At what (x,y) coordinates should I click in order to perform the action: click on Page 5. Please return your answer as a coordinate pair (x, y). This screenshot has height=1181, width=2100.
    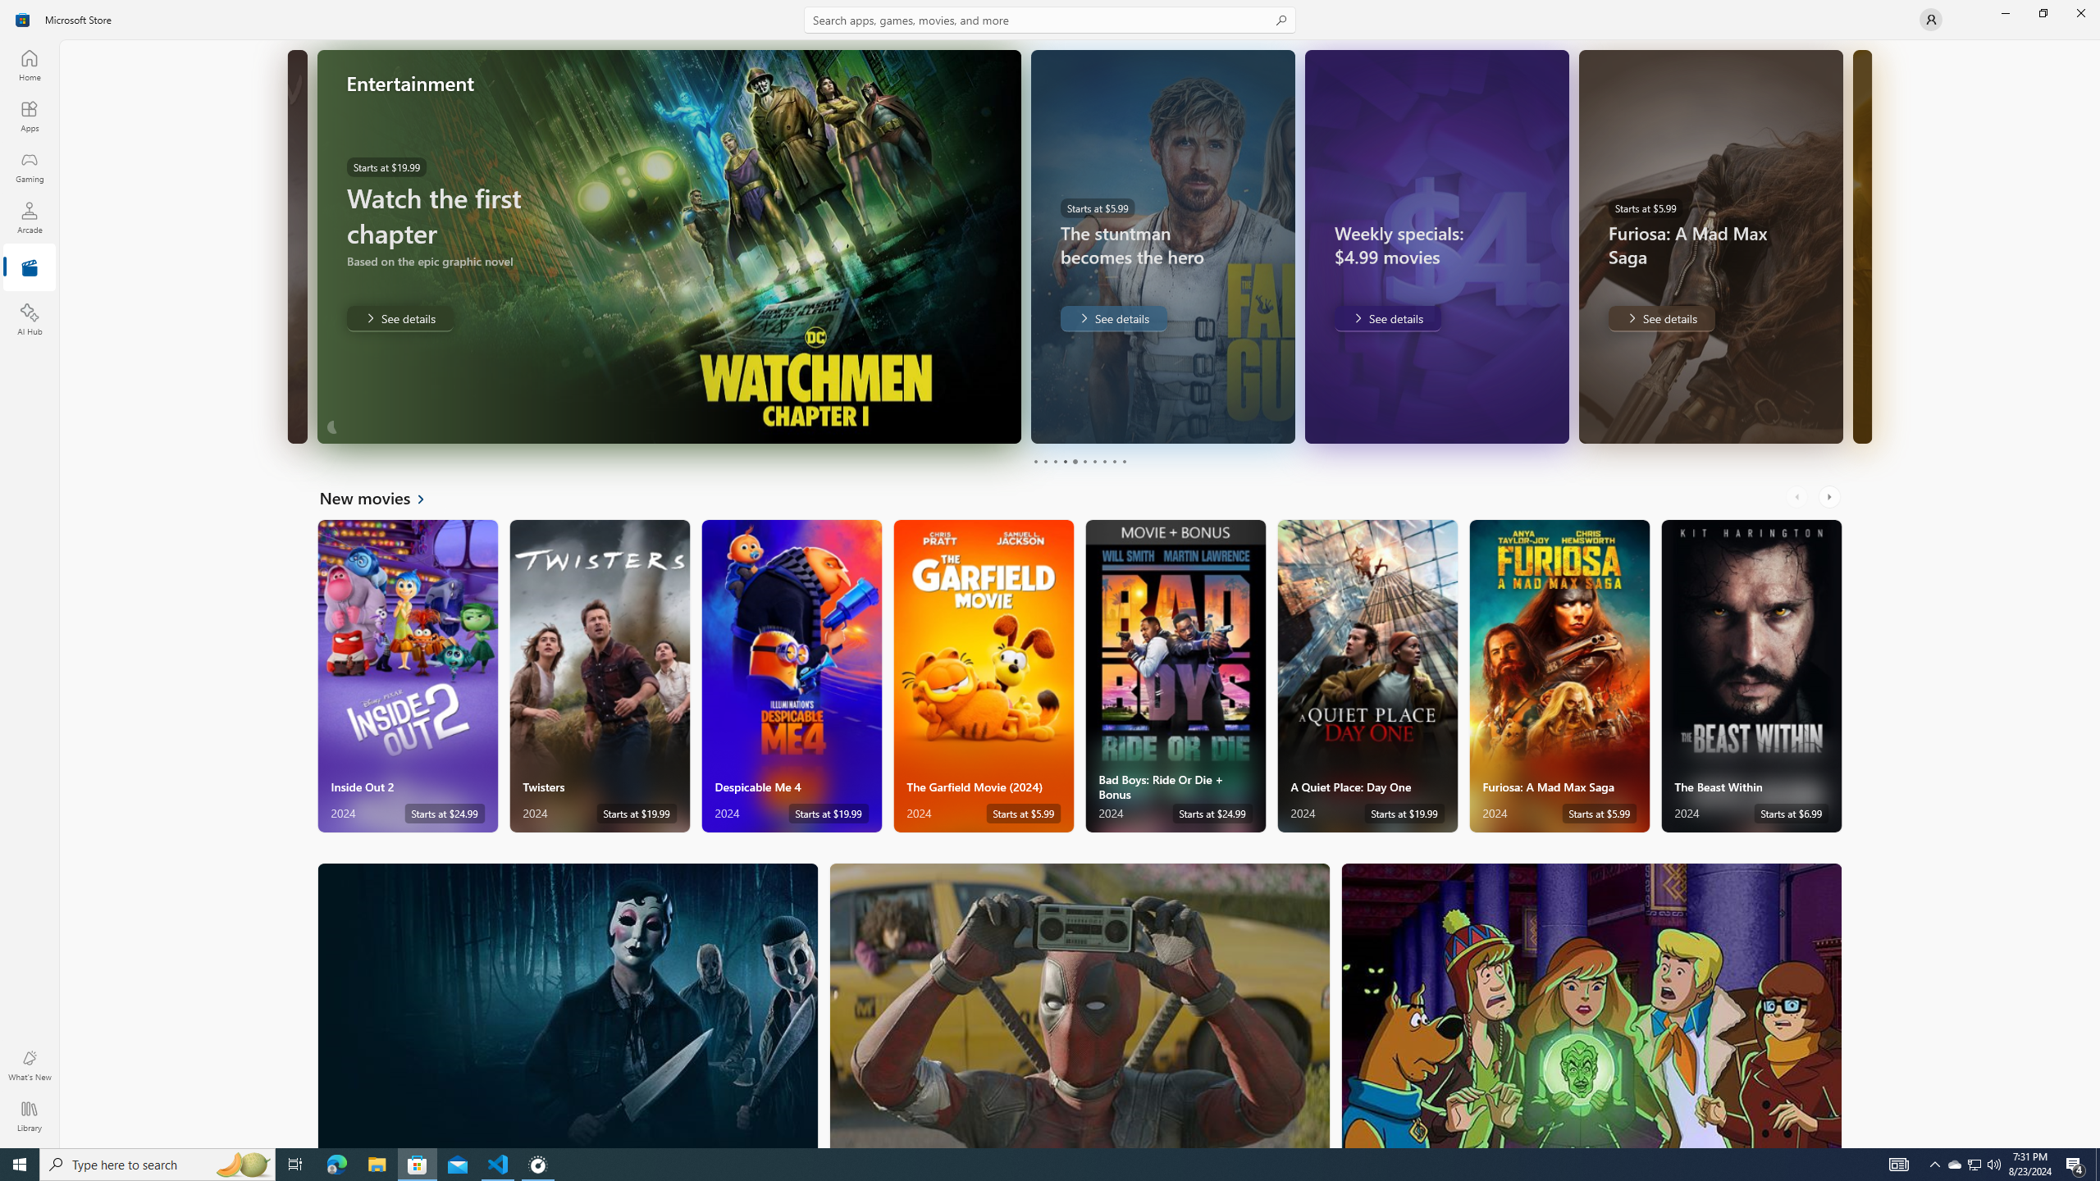
    Looking at the image, I should click on (1074, 461).